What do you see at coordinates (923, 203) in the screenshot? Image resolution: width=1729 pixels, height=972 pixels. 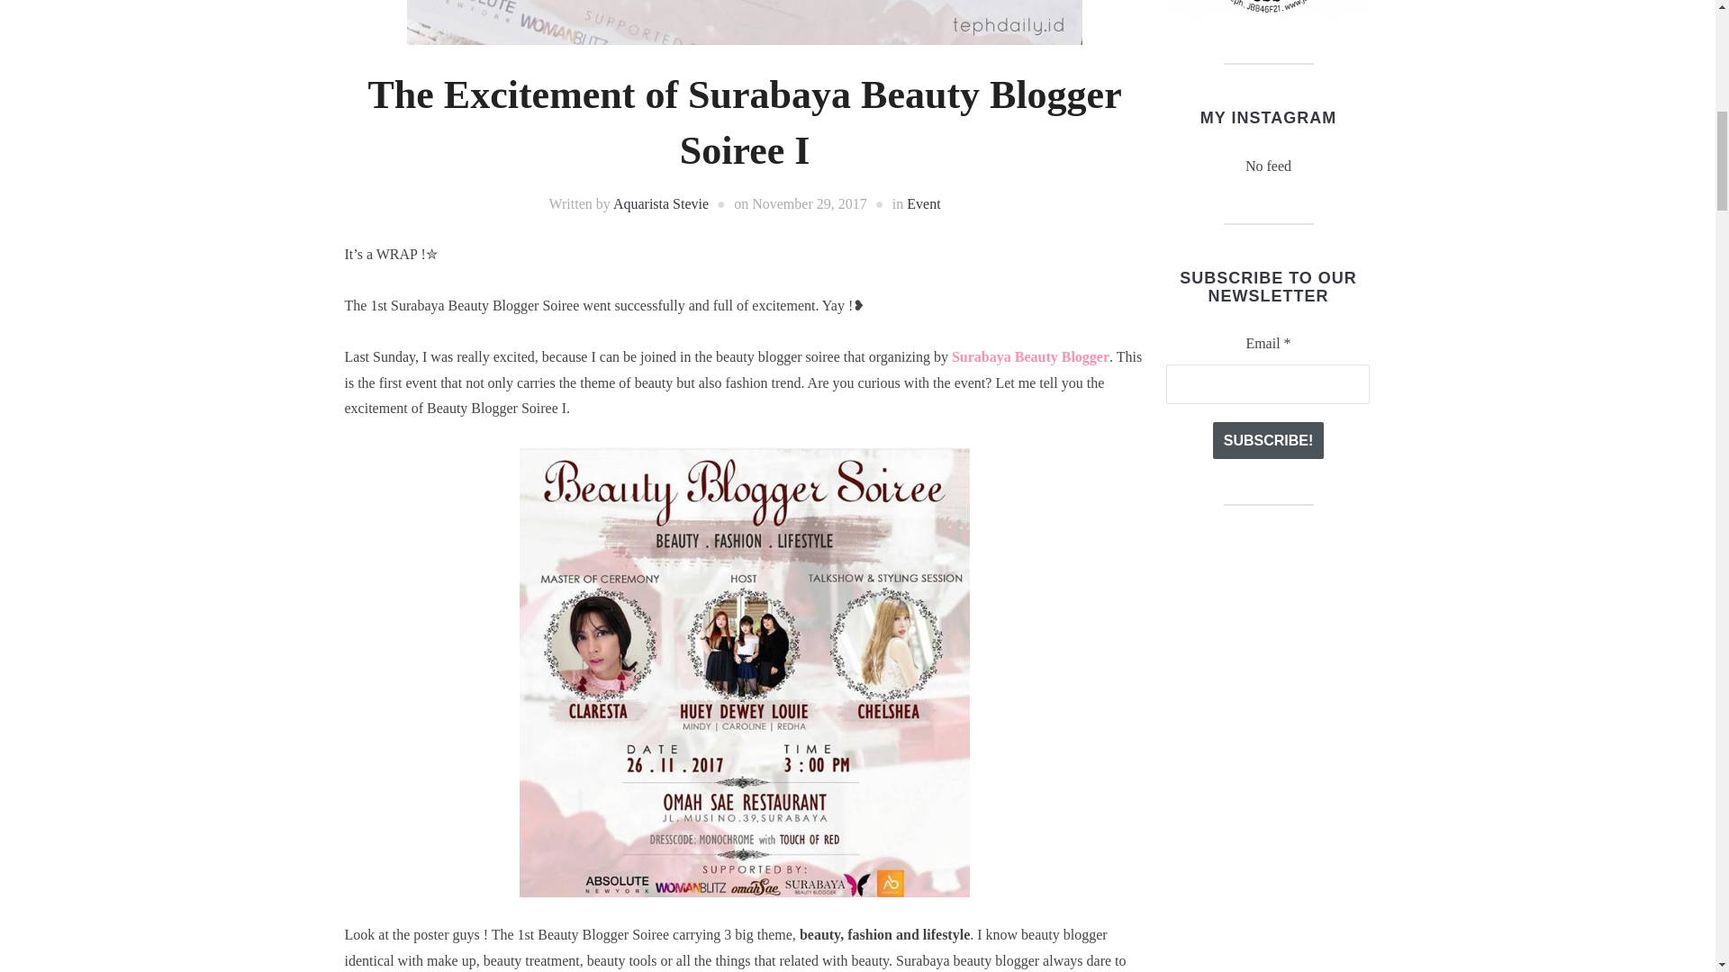 I see `Event` at bounding box center [923, 203].